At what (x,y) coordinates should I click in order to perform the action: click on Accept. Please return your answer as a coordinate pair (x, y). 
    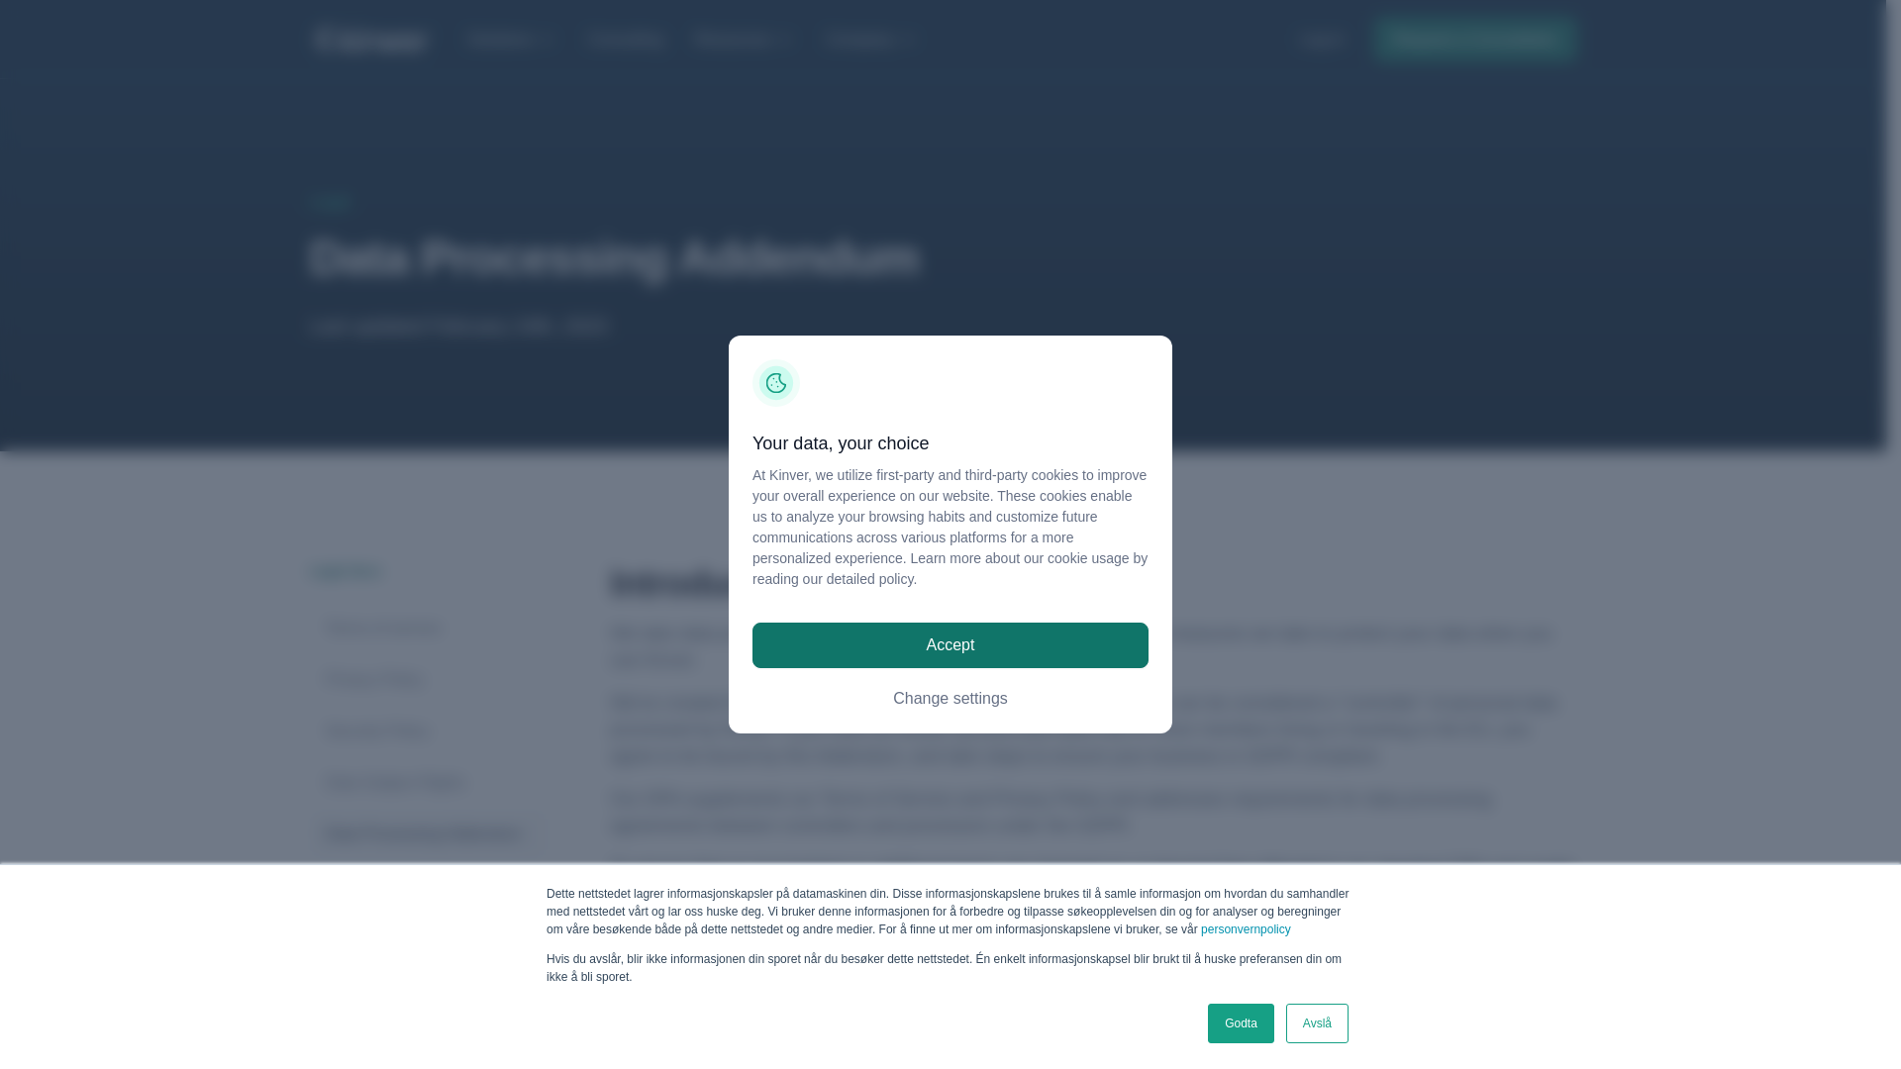
    Looking at the image, I should click on (950, 645).